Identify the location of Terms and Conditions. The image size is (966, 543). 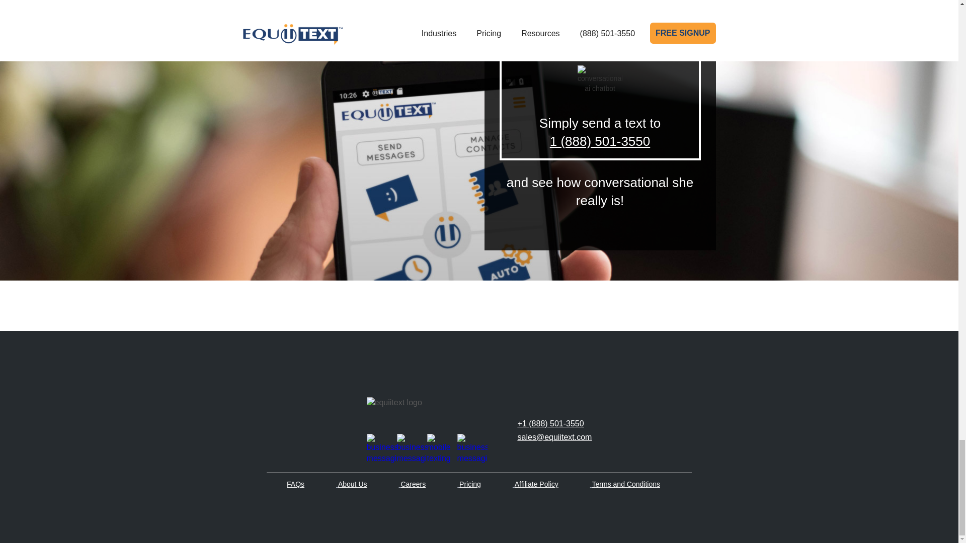
(626, 484).